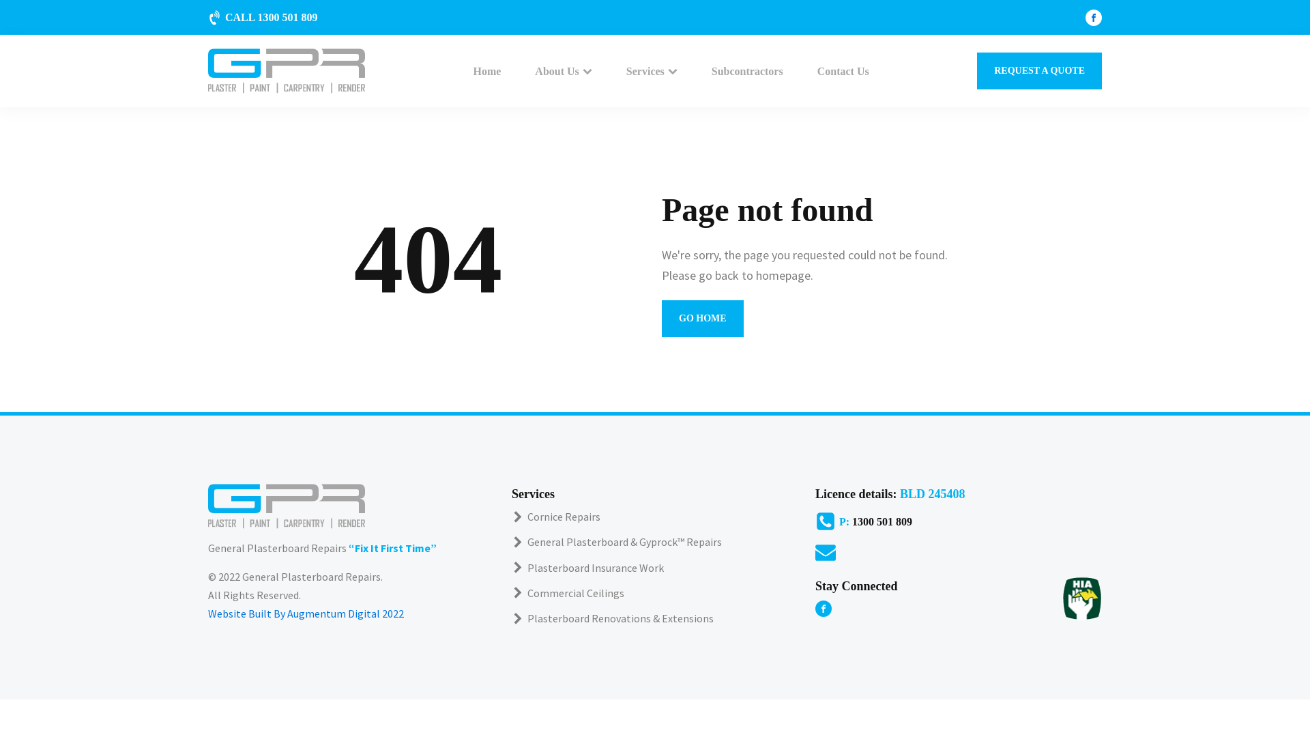 This screenshot has height=737, width=1310. I want to click on Contact Us, so click(843, 71).